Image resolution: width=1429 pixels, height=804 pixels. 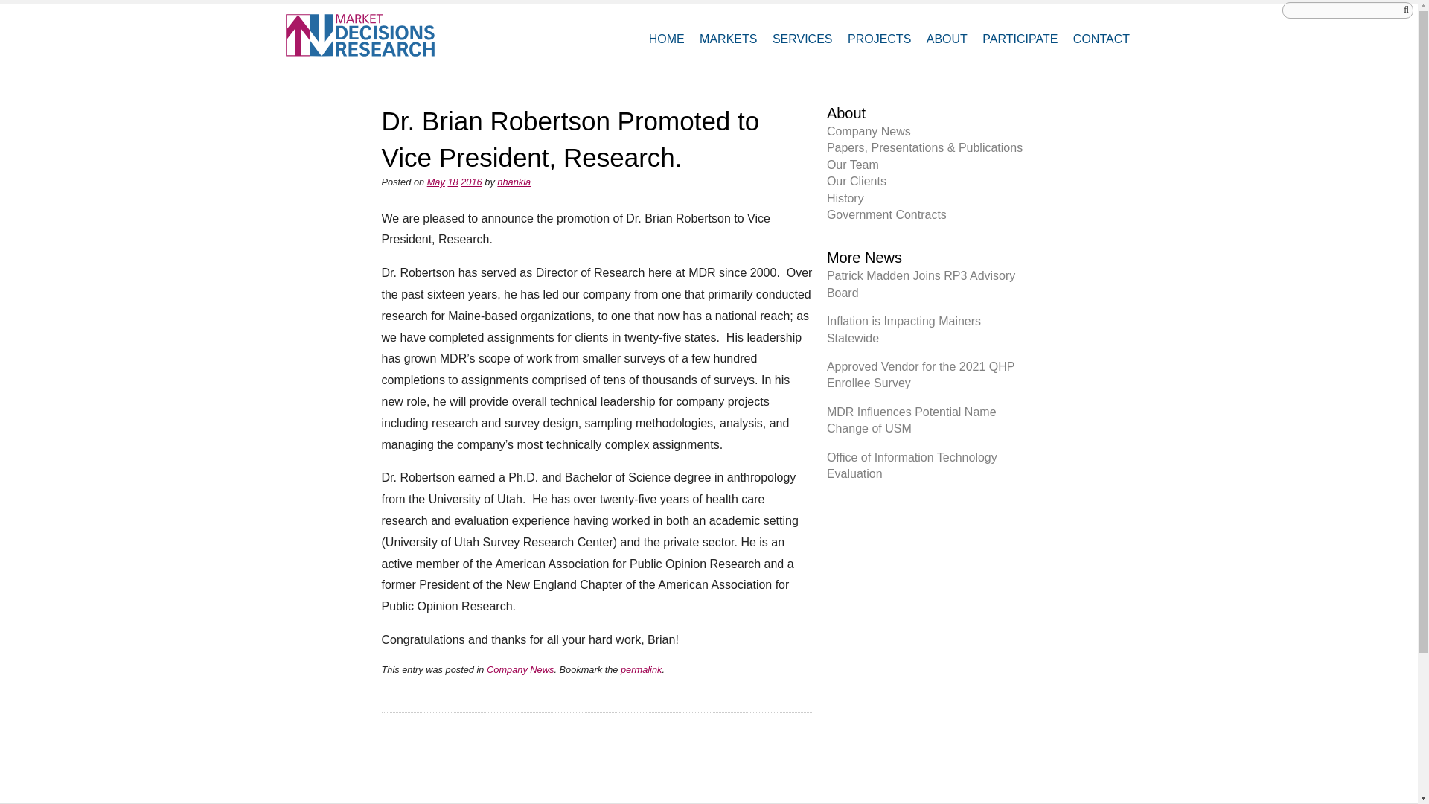 What do you see at coordinates (470, 182) in the screenshot?
I see `View Archives for 2016` at bounding box center [470, 182].